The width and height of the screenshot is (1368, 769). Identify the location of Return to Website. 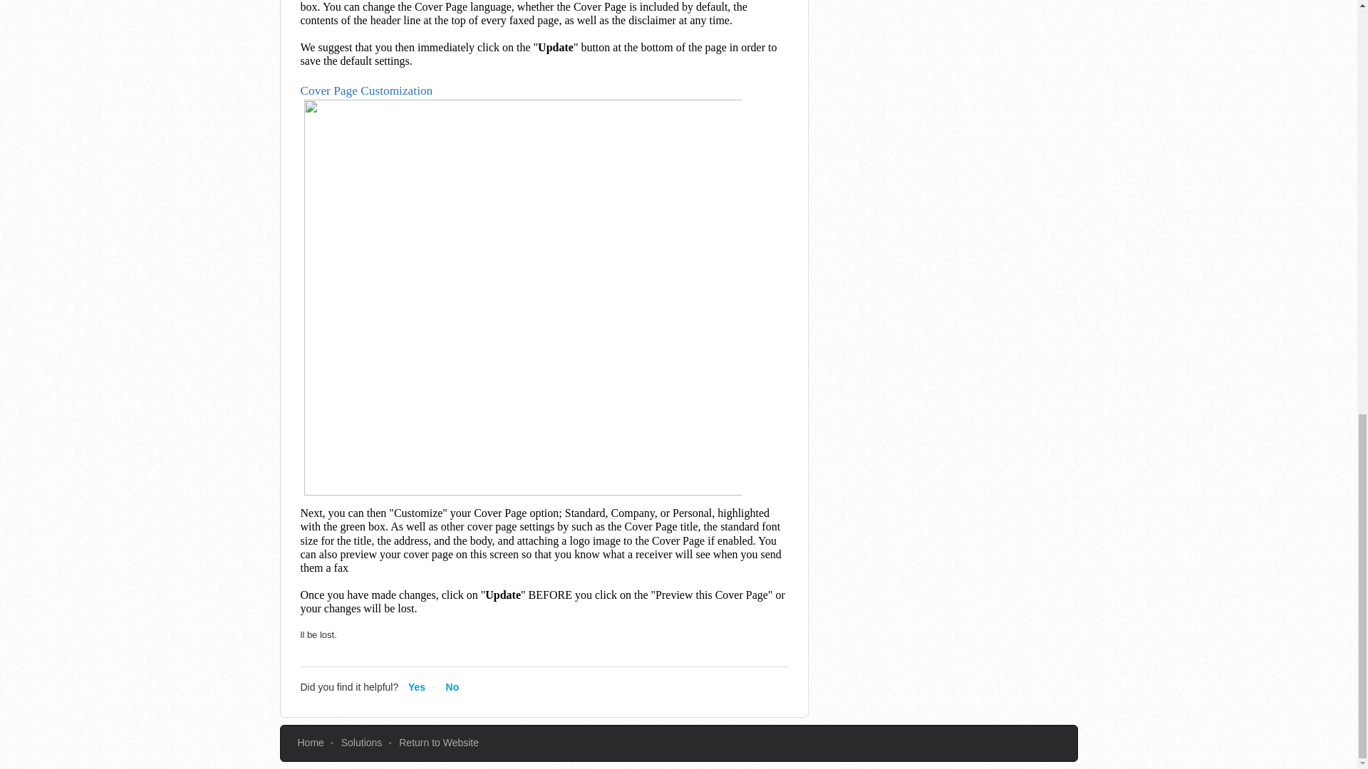
(439, 742).